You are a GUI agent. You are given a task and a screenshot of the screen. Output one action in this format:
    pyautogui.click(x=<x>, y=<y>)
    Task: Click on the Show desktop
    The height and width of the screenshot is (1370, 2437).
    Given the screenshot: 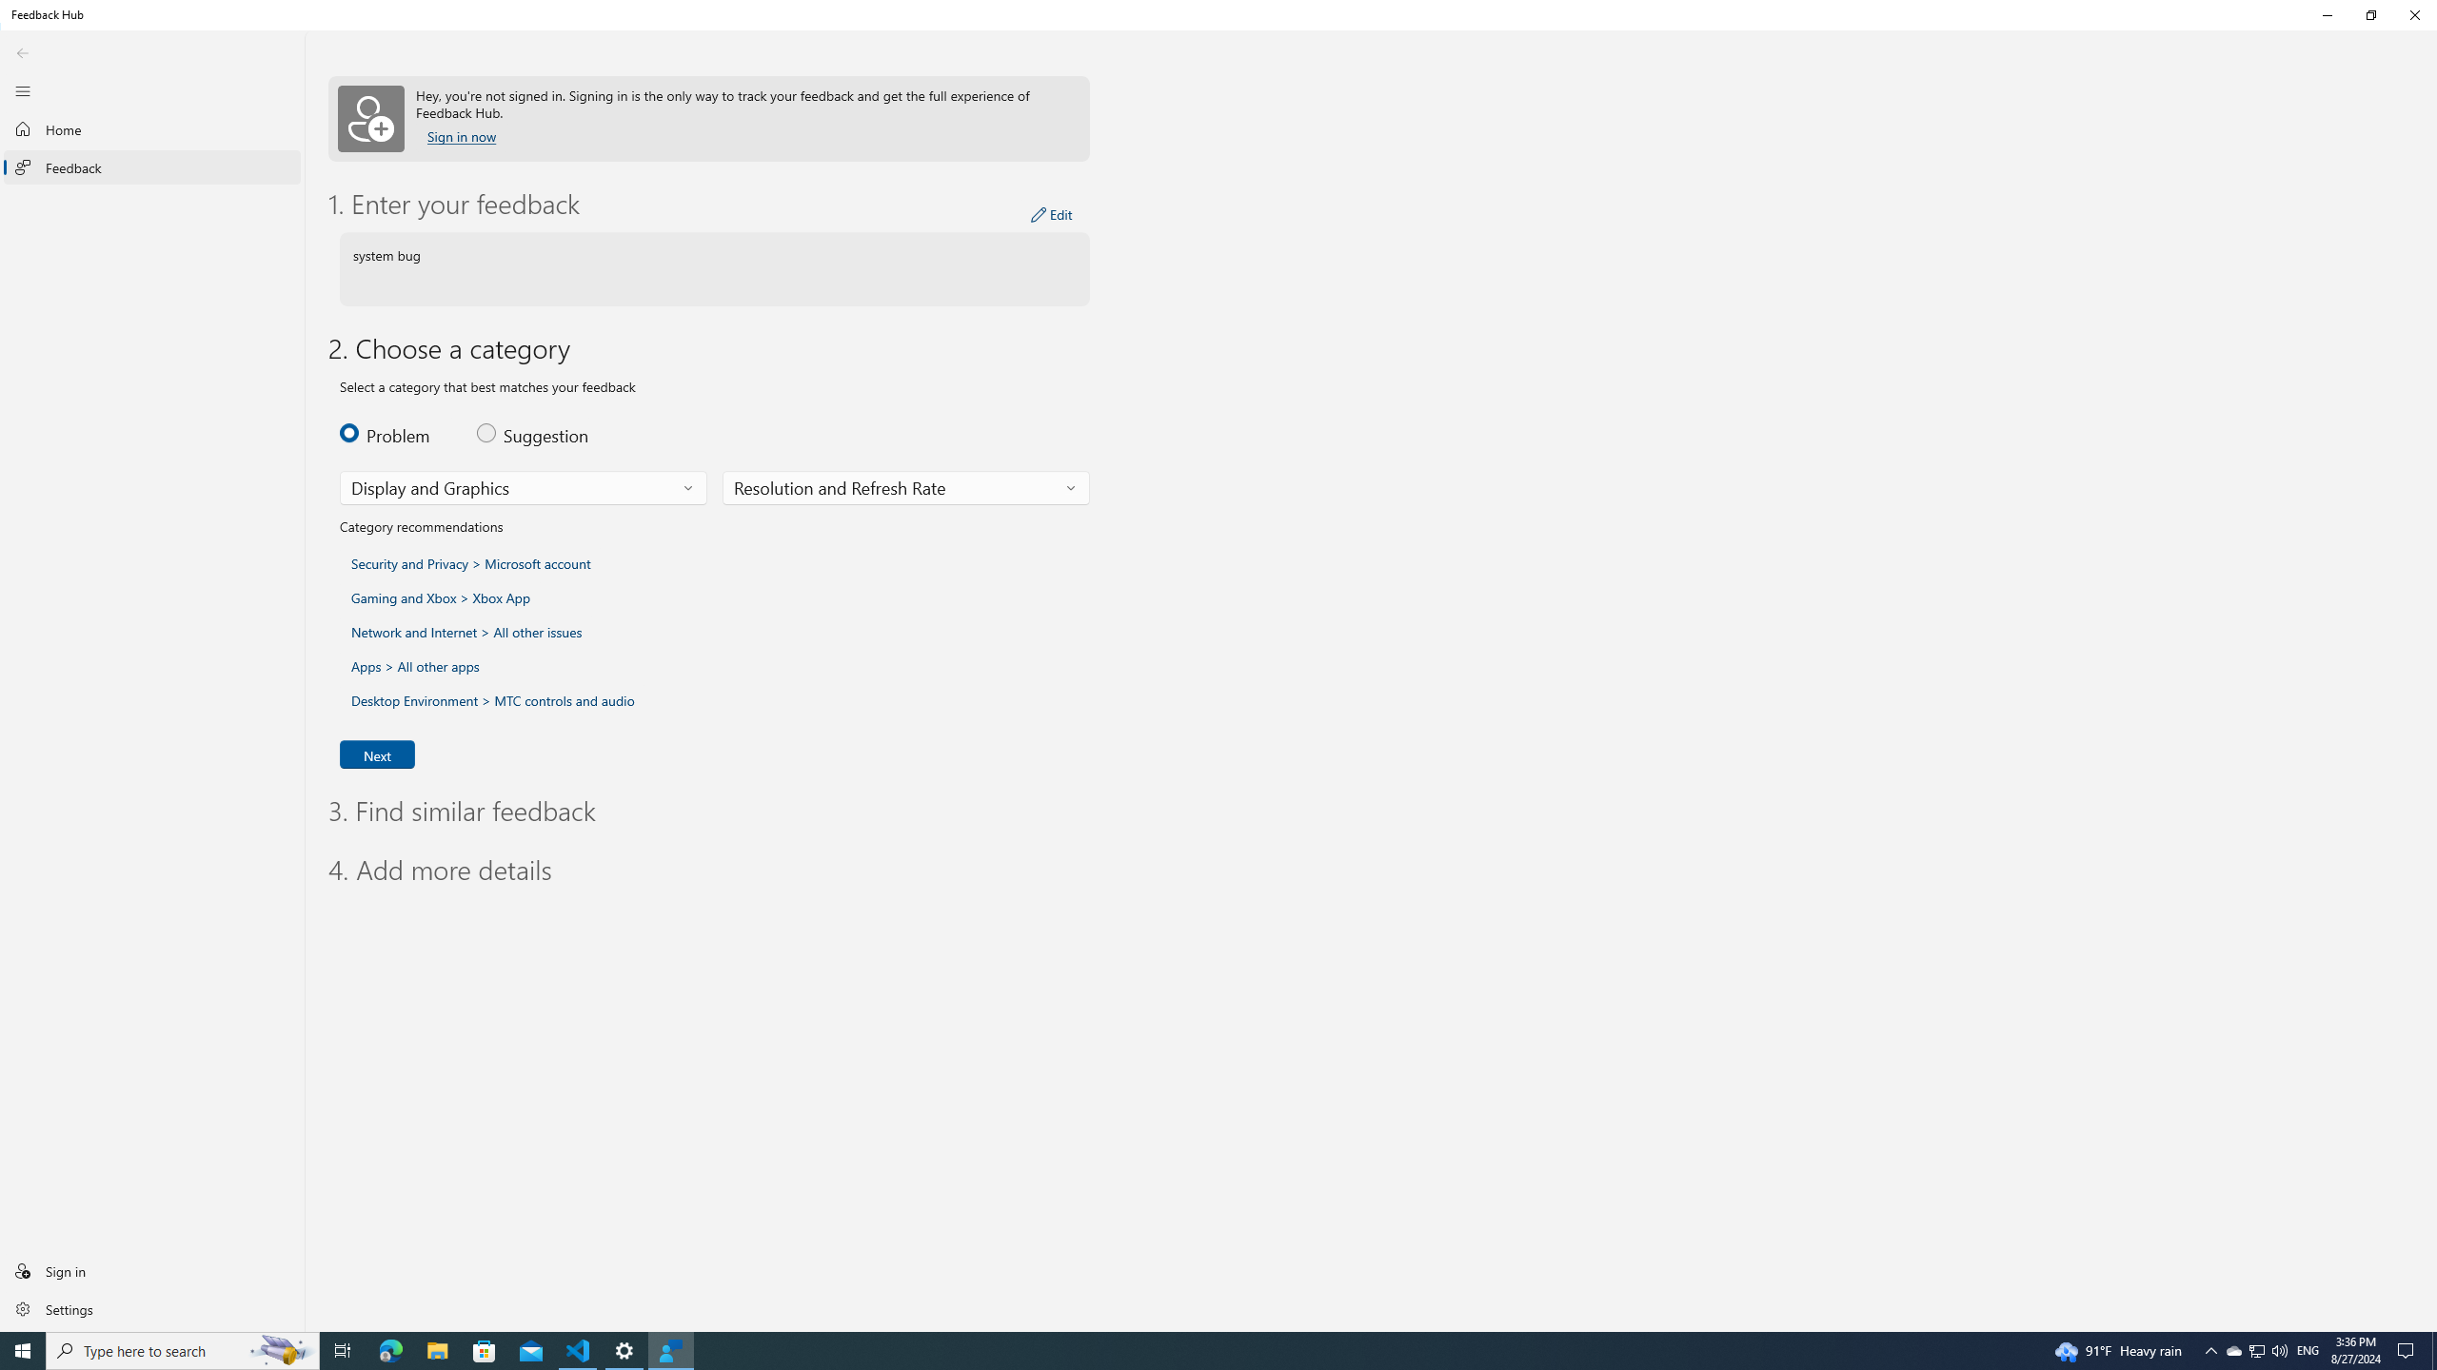 What is the action you would take?
    pyautogui.click(x=2434, y=1351)
    